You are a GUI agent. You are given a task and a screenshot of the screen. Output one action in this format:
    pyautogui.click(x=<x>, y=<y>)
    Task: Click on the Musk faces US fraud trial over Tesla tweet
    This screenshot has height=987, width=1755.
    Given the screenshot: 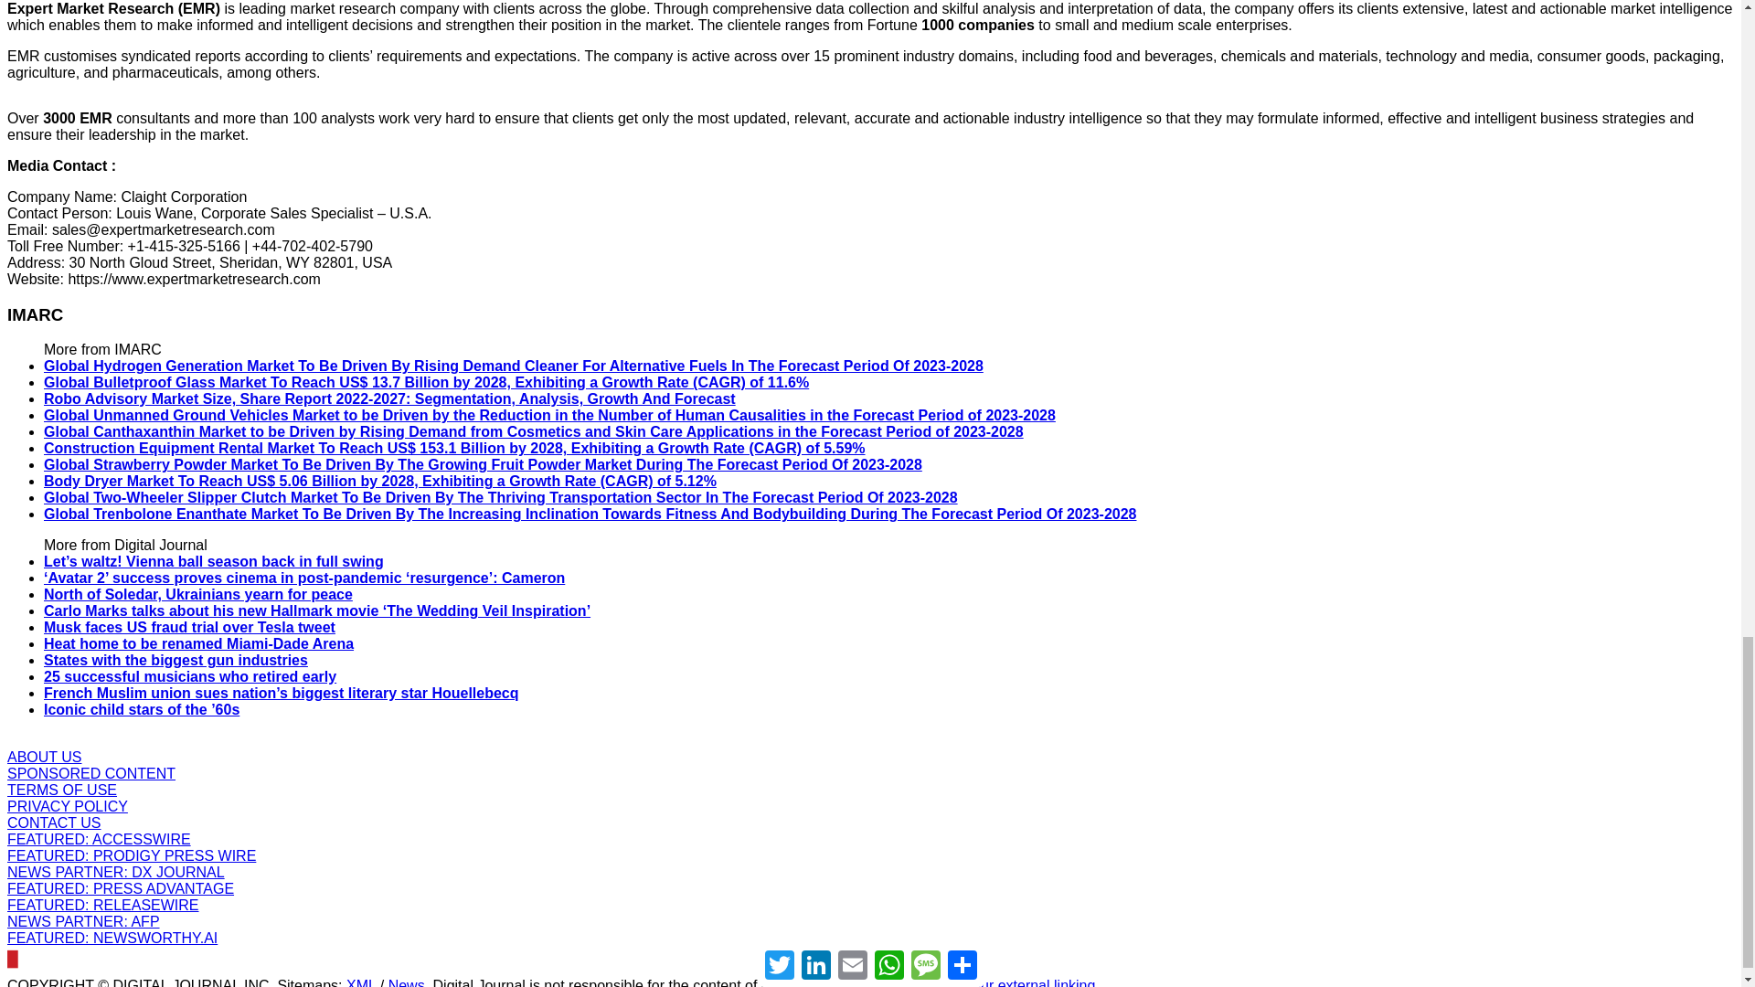 What is the action you would take?
    pyautogui.click(x=189, y=627)
    